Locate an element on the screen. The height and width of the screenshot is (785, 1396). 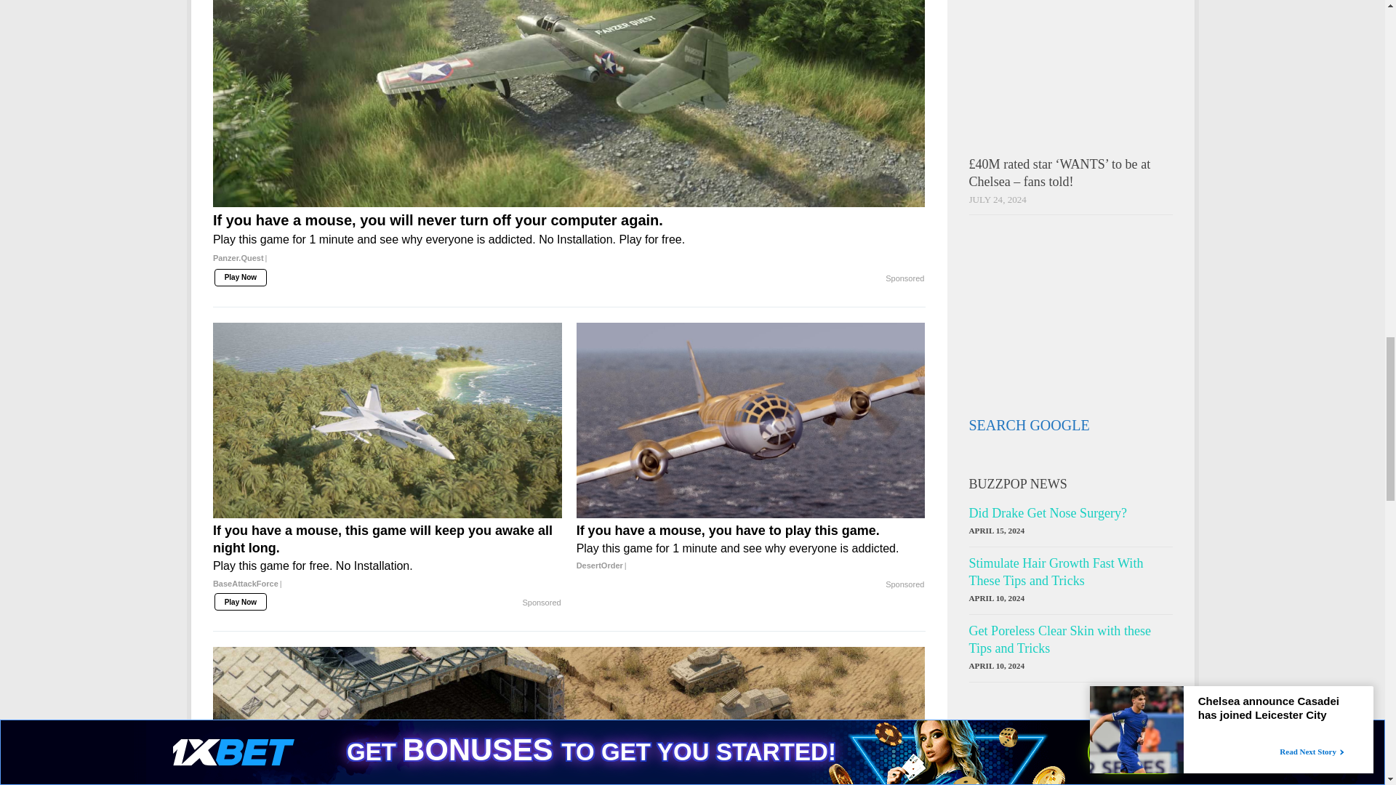
Play Now is located at coordinates (240, 278).